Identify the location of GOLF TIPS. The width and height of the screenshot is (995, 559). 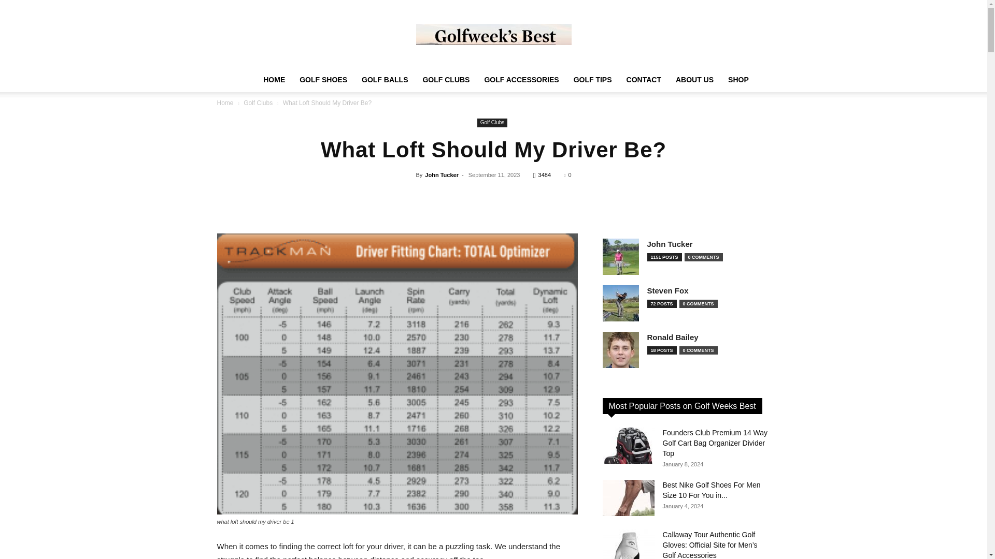
(592, 80).